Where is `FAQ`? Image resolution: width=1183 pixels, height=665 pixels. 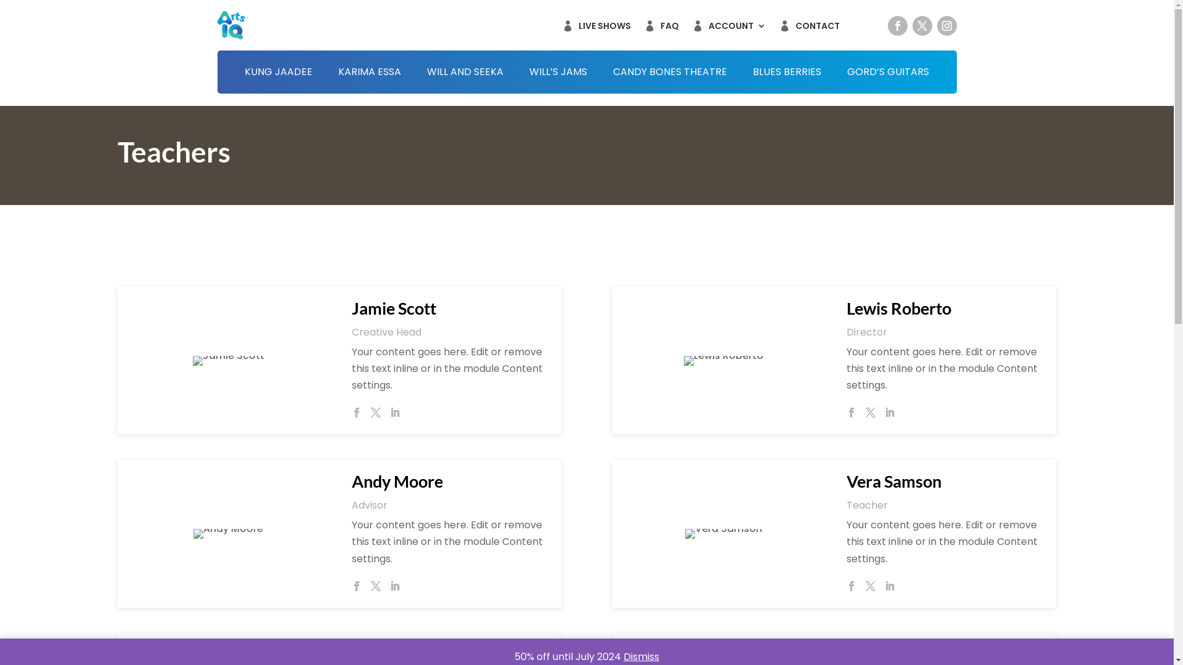
FAQ is located at coordinates (670, 31).